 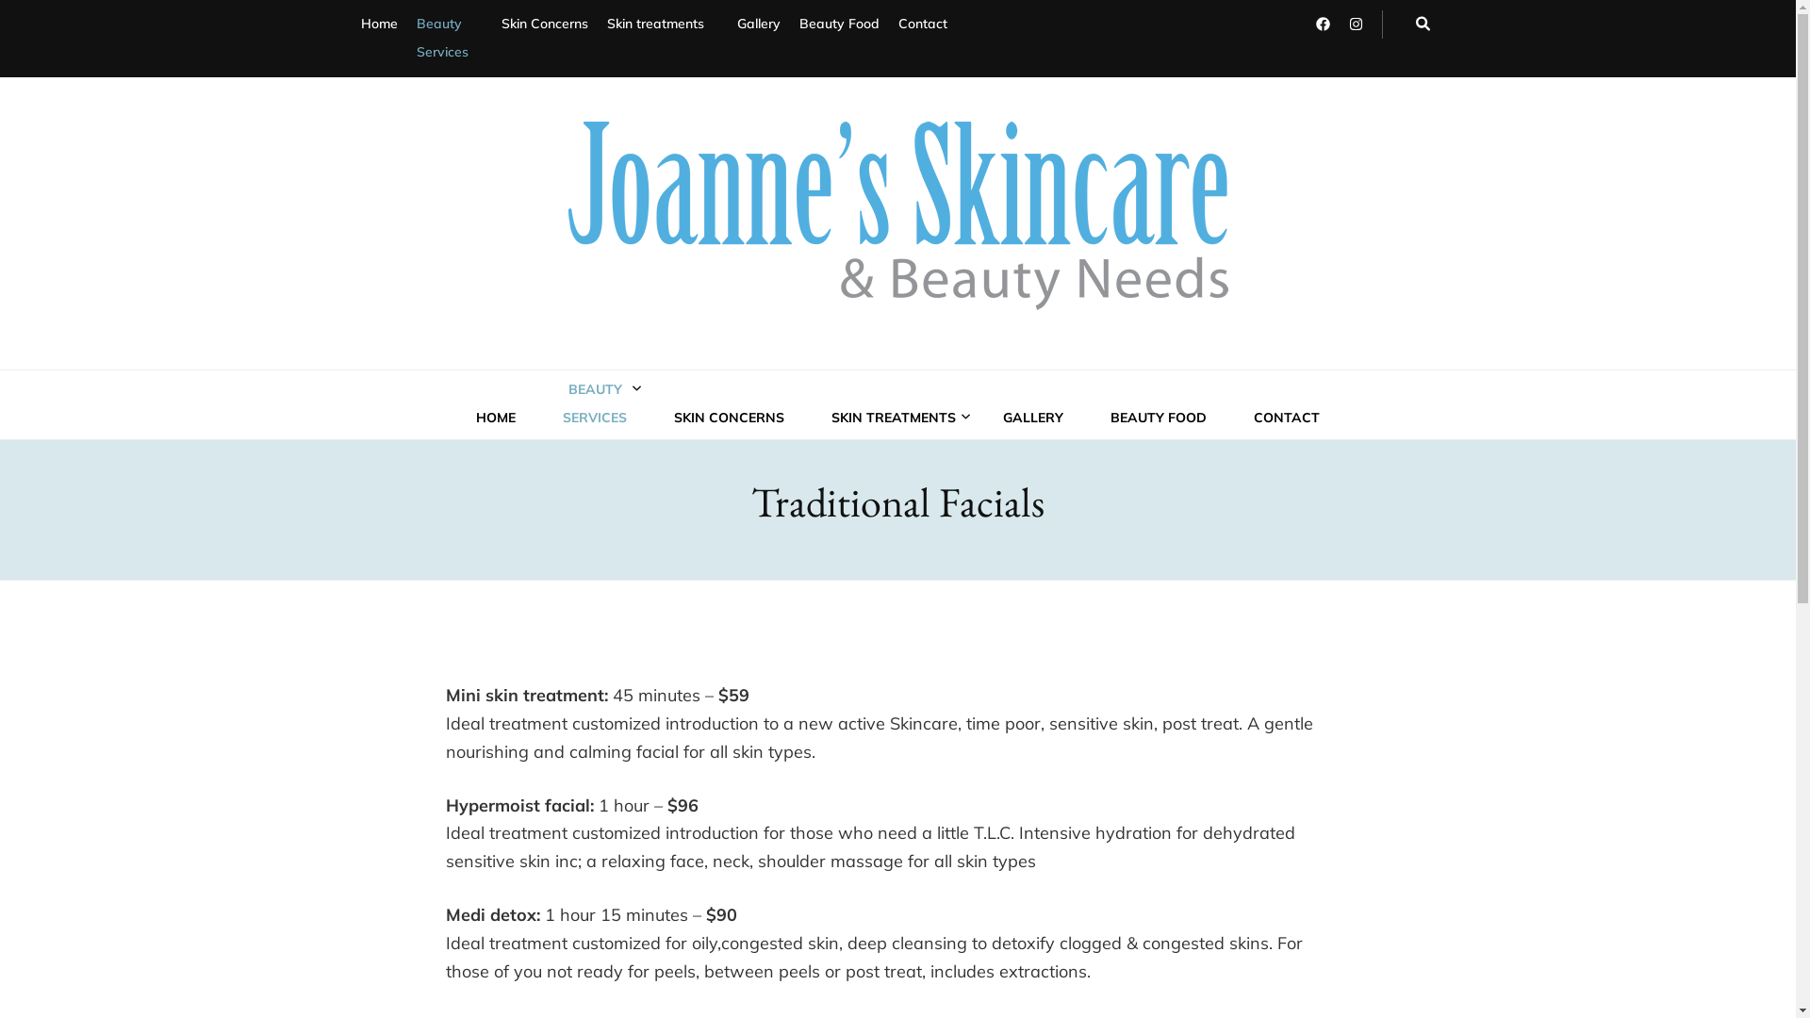 What do you see at coordinates (1033, 419) in the screenshot?
I see `GALLERY` at bounding box center [1033, 419].